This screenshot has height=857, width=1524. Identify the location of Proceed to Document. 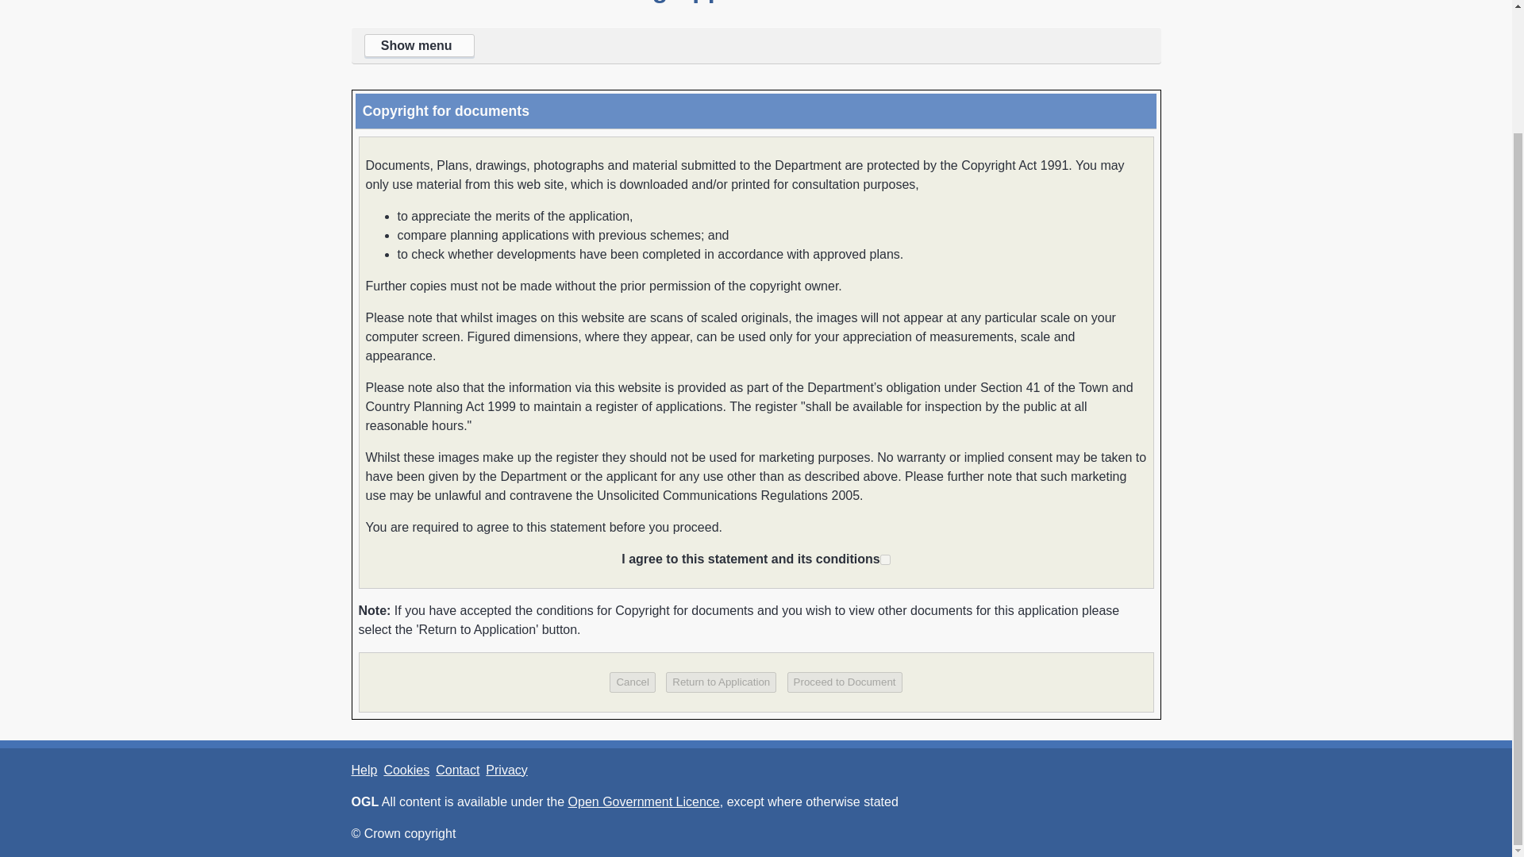
(845, 682).